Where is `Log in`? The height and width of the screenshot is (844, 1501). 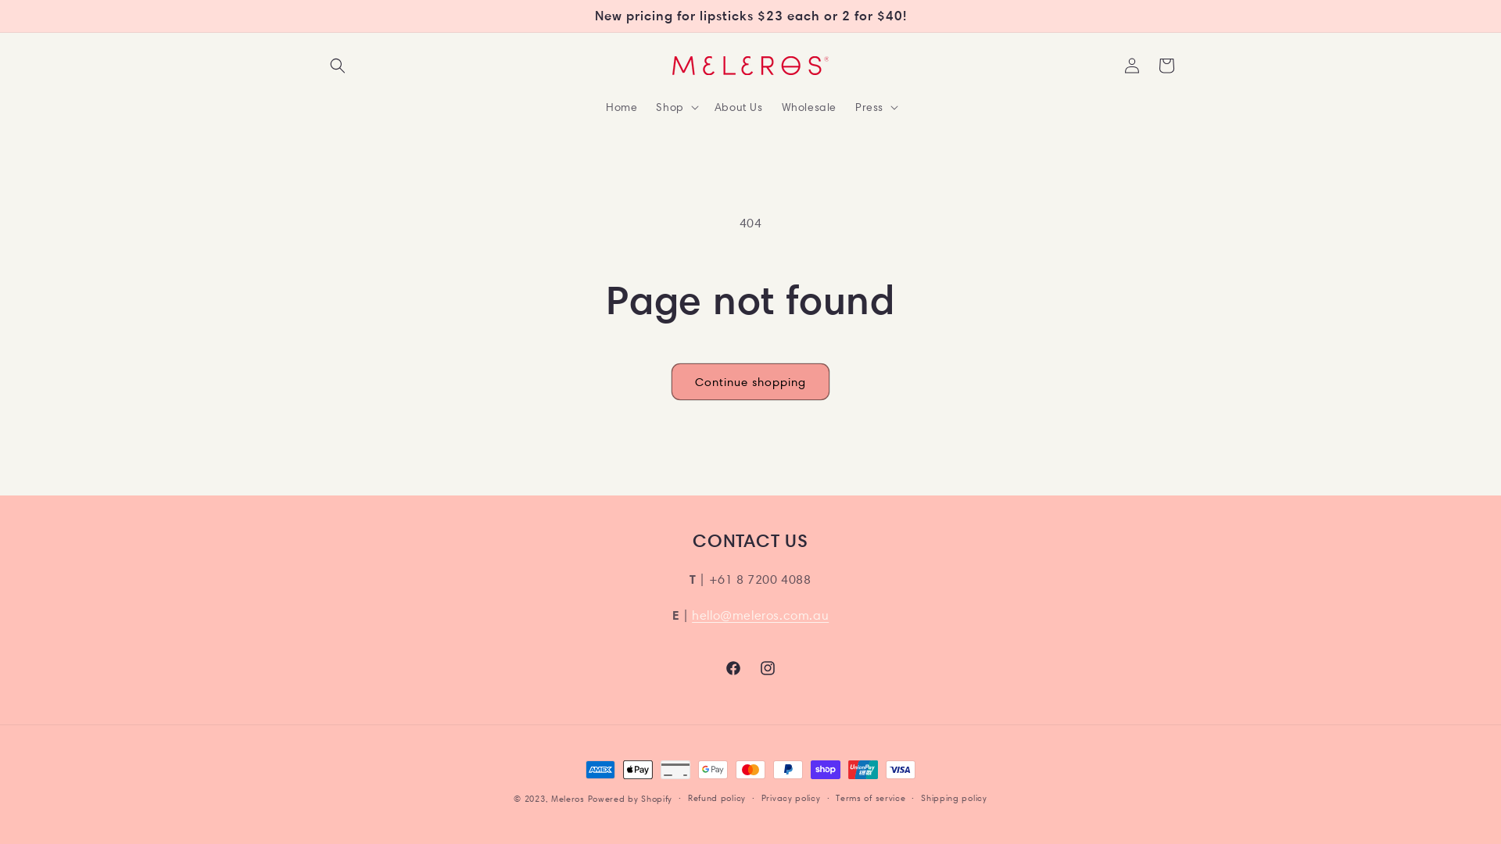
Log in is located at coordinates (1132, 66).